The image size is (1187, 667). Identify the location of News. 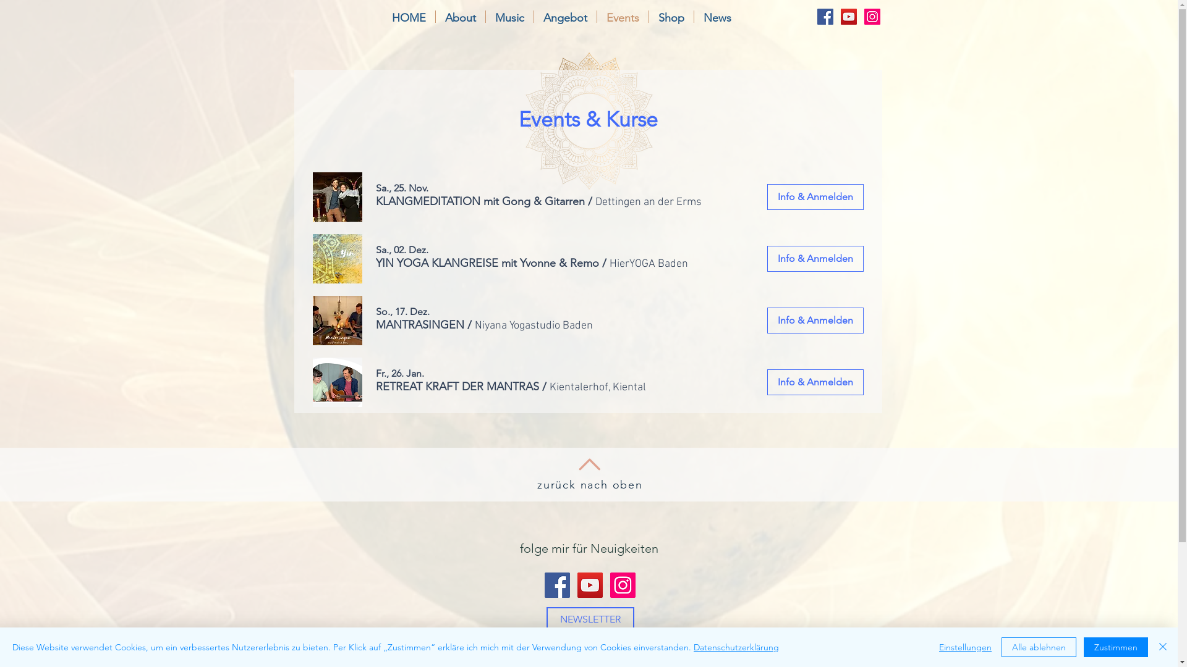
(717, 17).